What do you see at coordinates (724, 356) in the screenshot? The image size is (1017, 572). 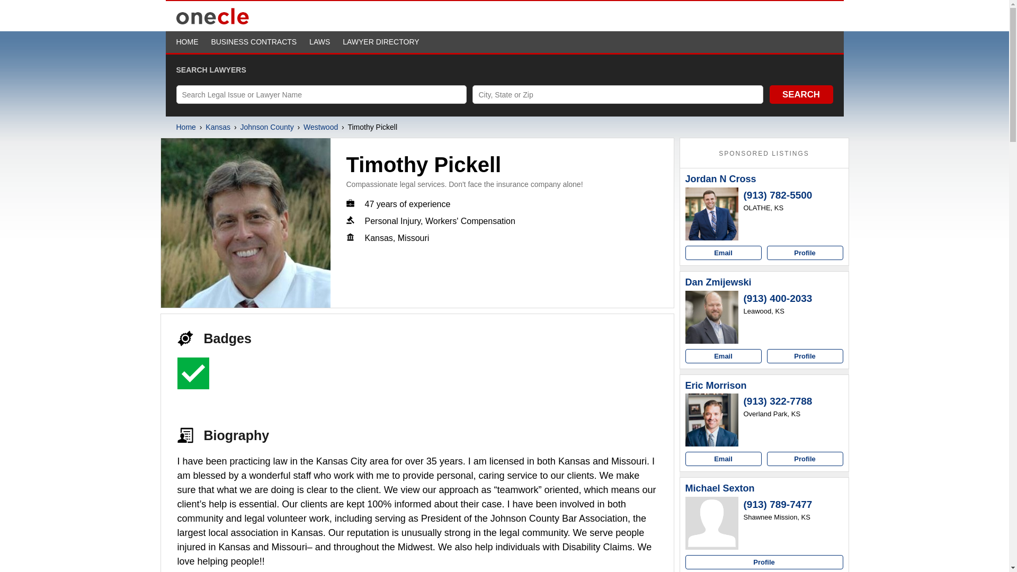 I see `Email` at bounding box center [724, 356].